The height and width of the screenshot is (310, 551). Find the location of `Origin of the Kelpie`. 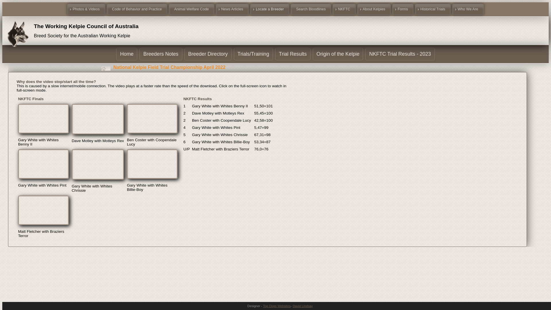

Origin of the Kelpie is located at coordinates (338, 54).